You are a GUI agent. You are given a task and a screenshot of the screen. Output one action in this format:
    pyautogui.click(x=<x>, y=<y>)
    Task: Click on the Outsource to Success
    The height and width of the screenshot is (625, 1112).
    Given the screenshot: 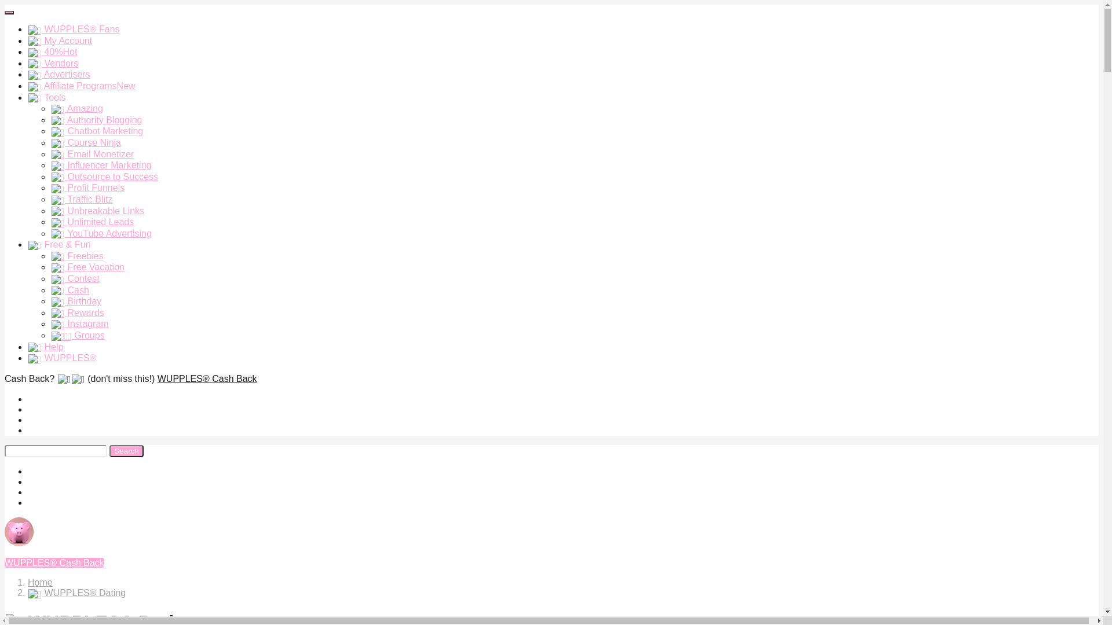 What is the action you would take?
    pyautogui.click(x=104, y=177)
    